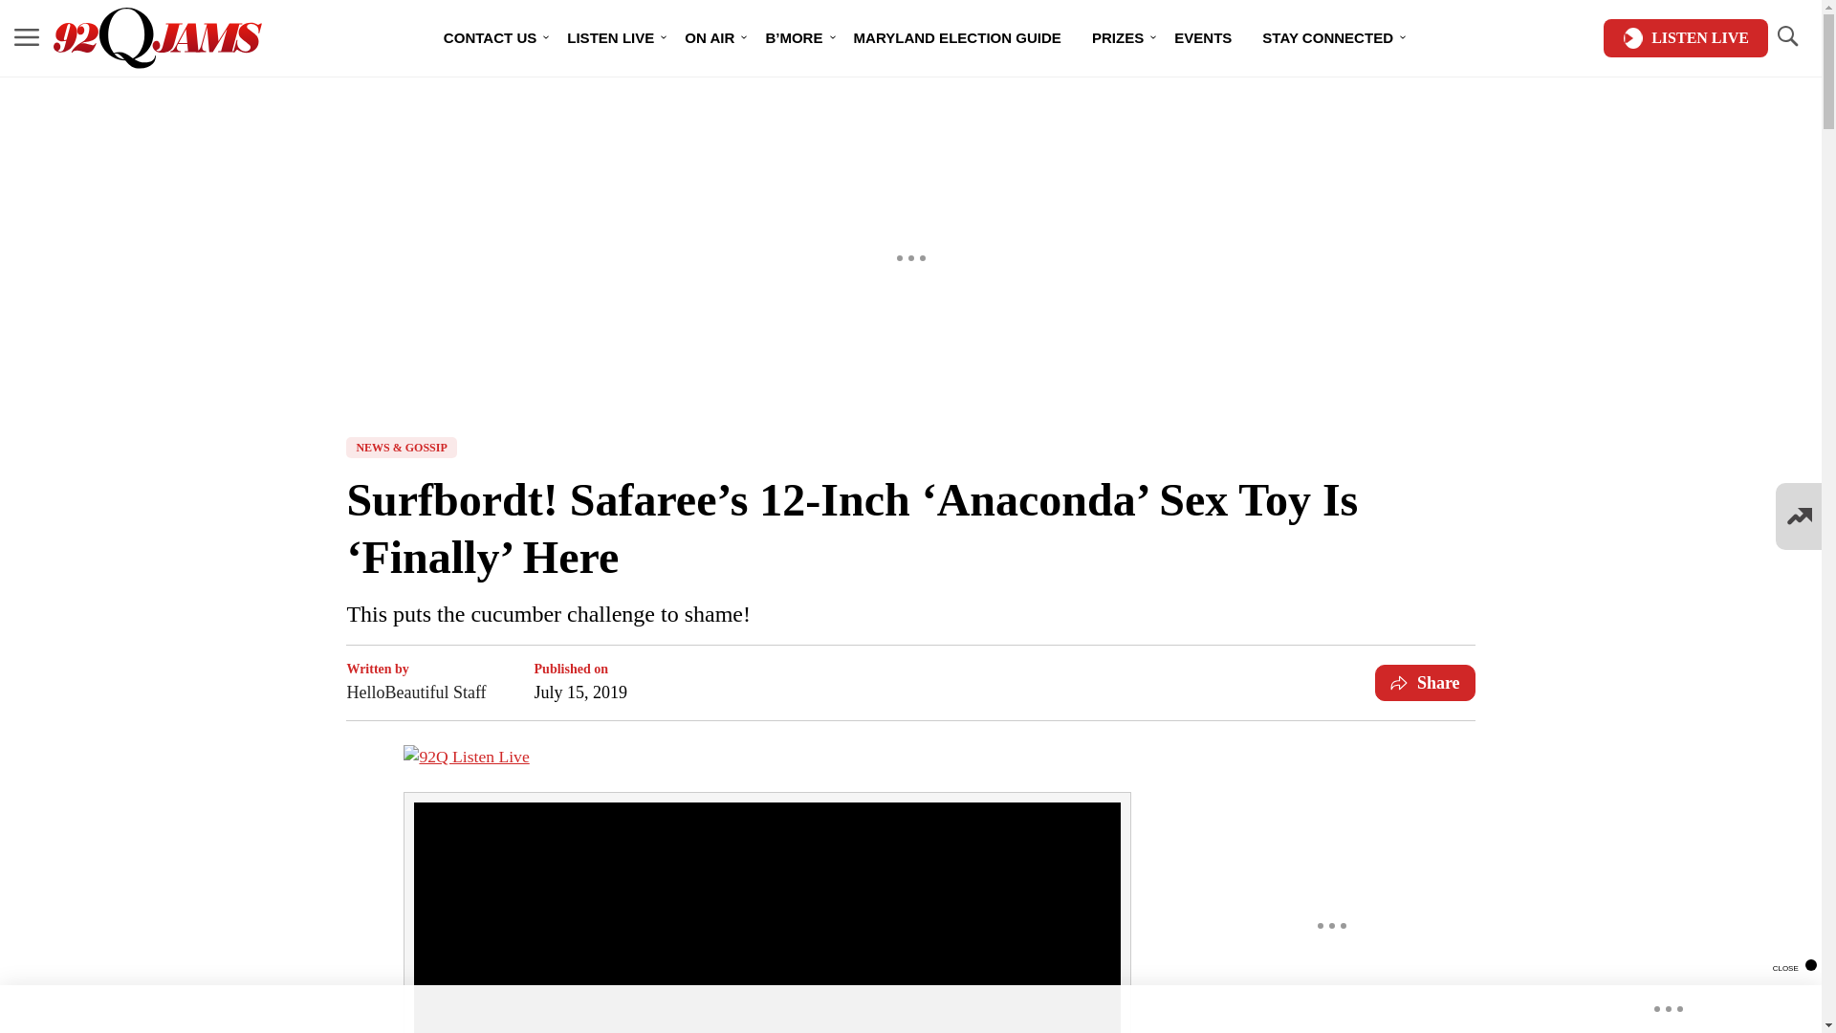 The height and width of the screenshot is (1033, 1836). I want to click on MENU, so click(27, 36).